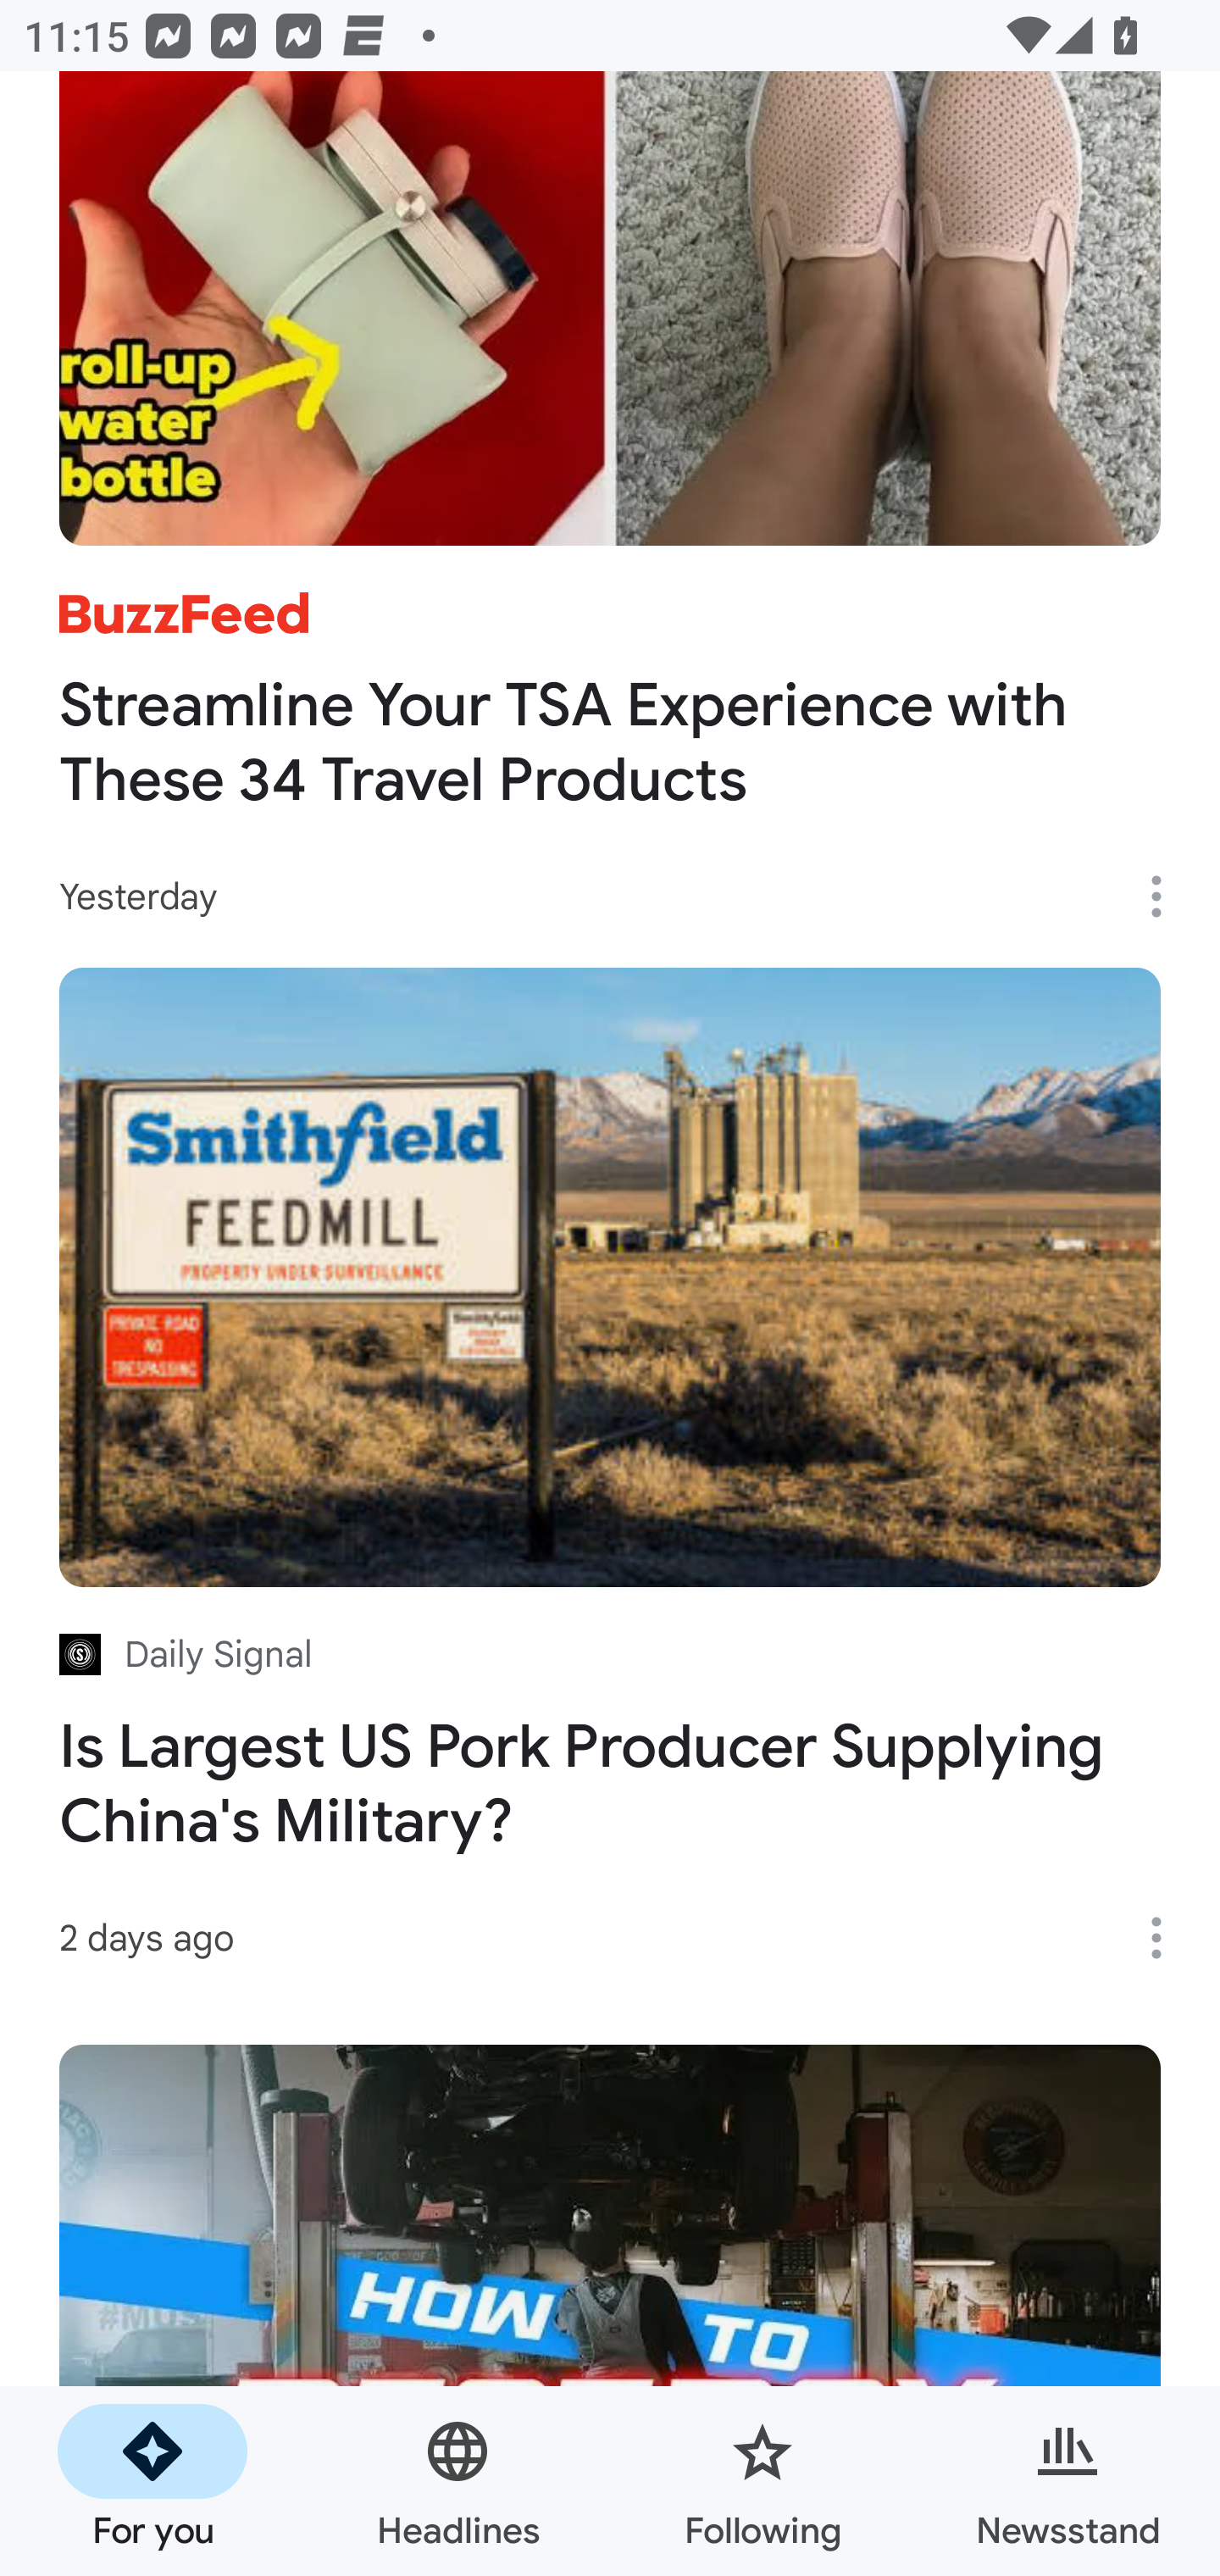 The height and width of the screenshot is (2576, 1220). What do you see at coordinates (1067, 2481) in the screenshot?
I see `Newsstand` at bounding box center [1067, 2481].